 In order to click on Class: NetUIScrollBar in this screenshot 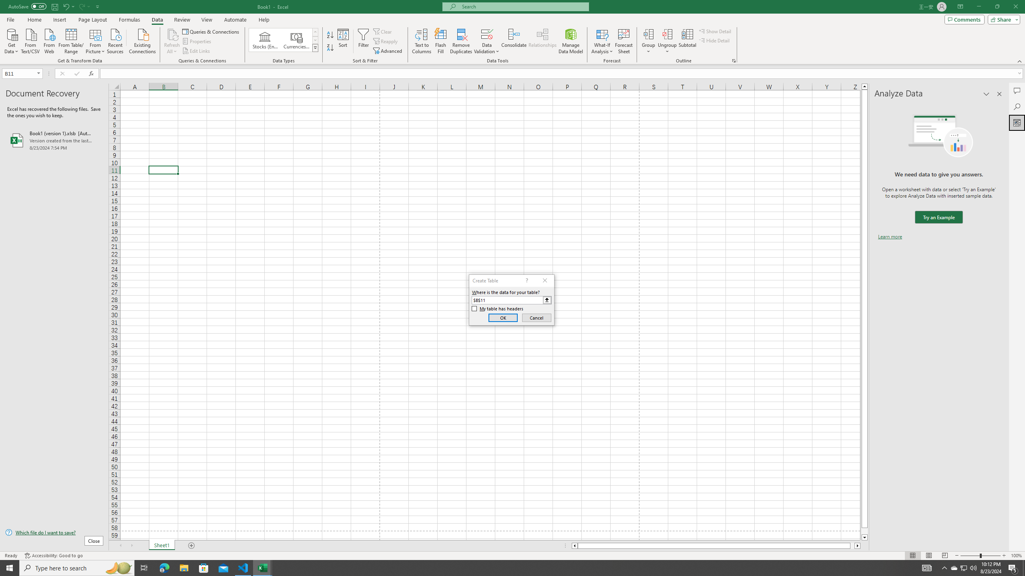, I will do `click(716, 546)`.